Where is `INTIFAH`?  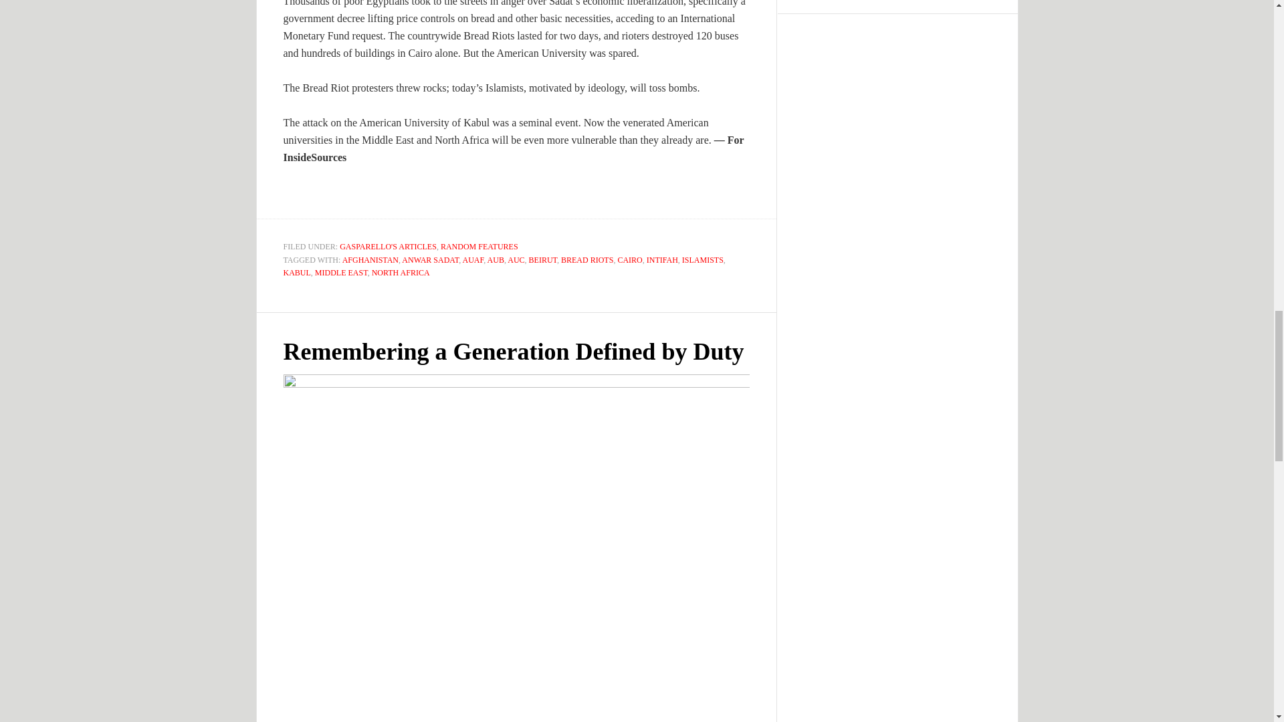
INTIFAH is located at coordinates (662, 260).